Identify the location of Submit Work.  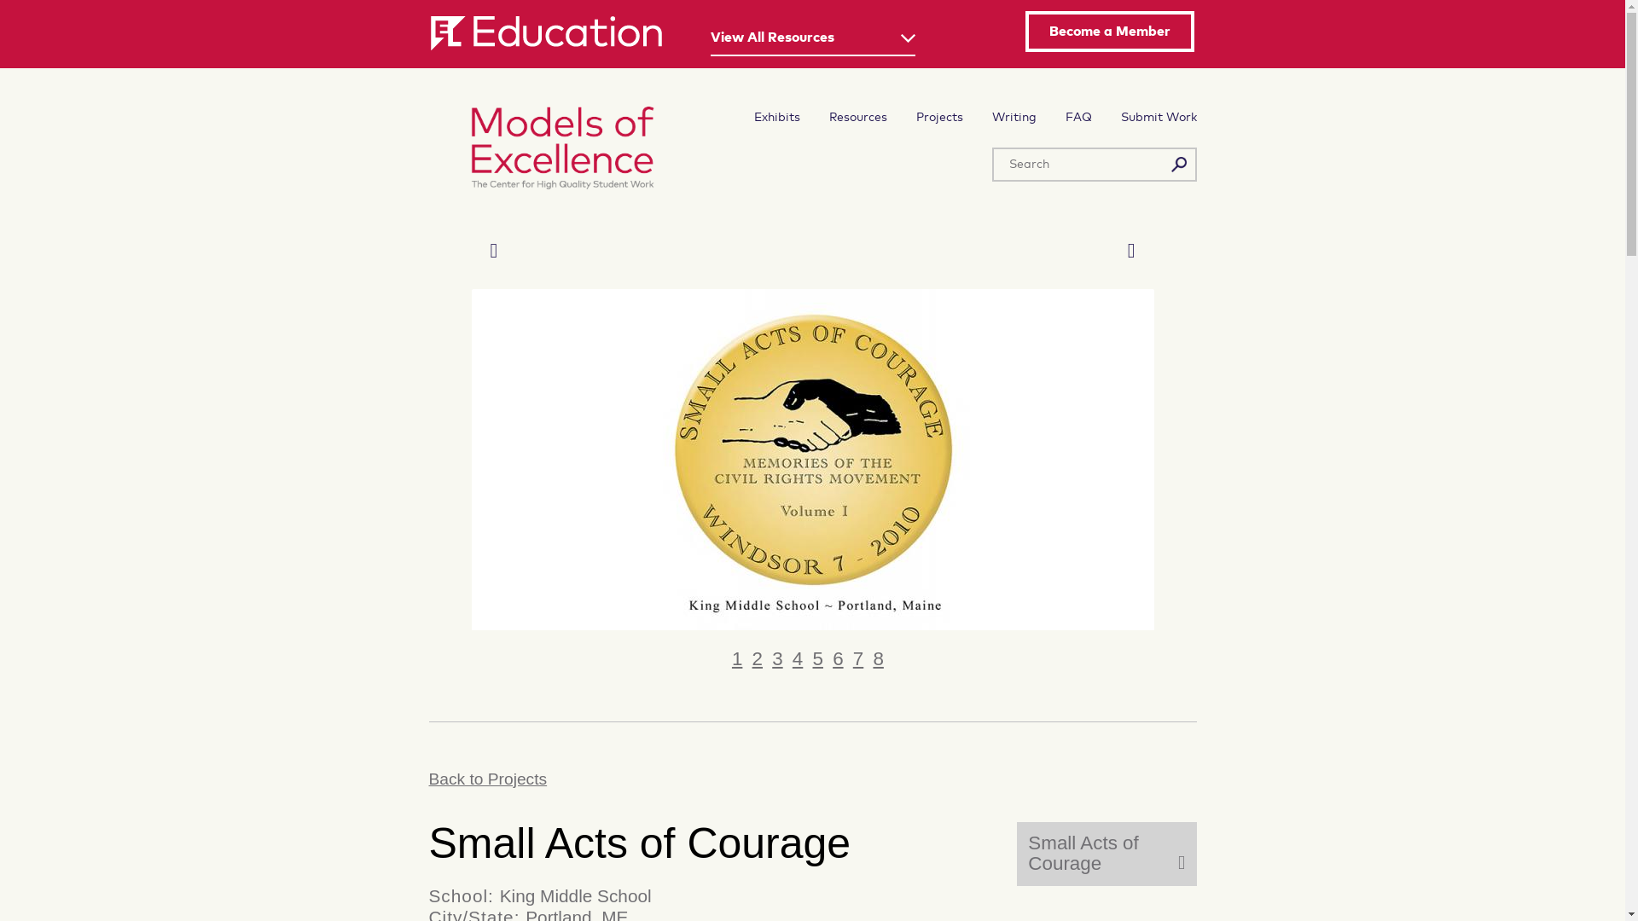
(1159, 117).